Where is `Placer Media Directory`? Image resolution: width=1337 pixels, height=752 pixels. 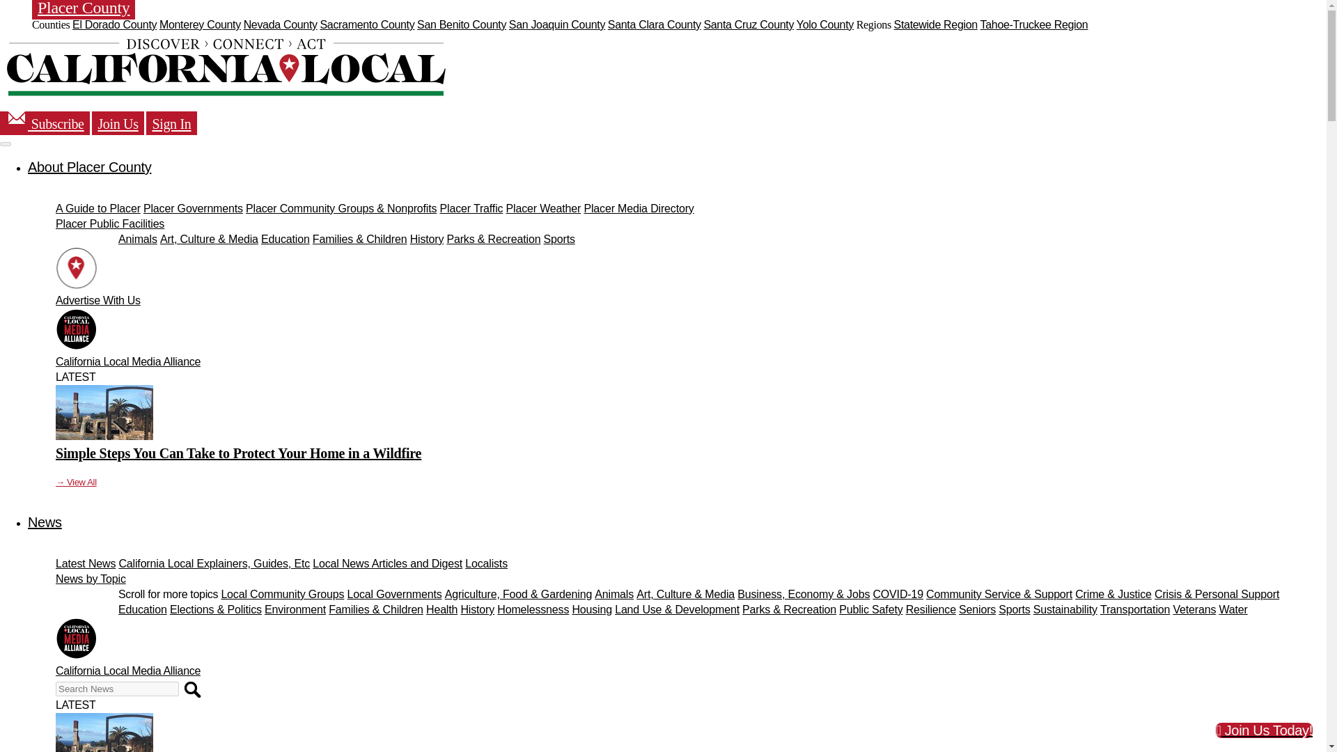
Placer Media Directory is located at coordinates (638, 207).